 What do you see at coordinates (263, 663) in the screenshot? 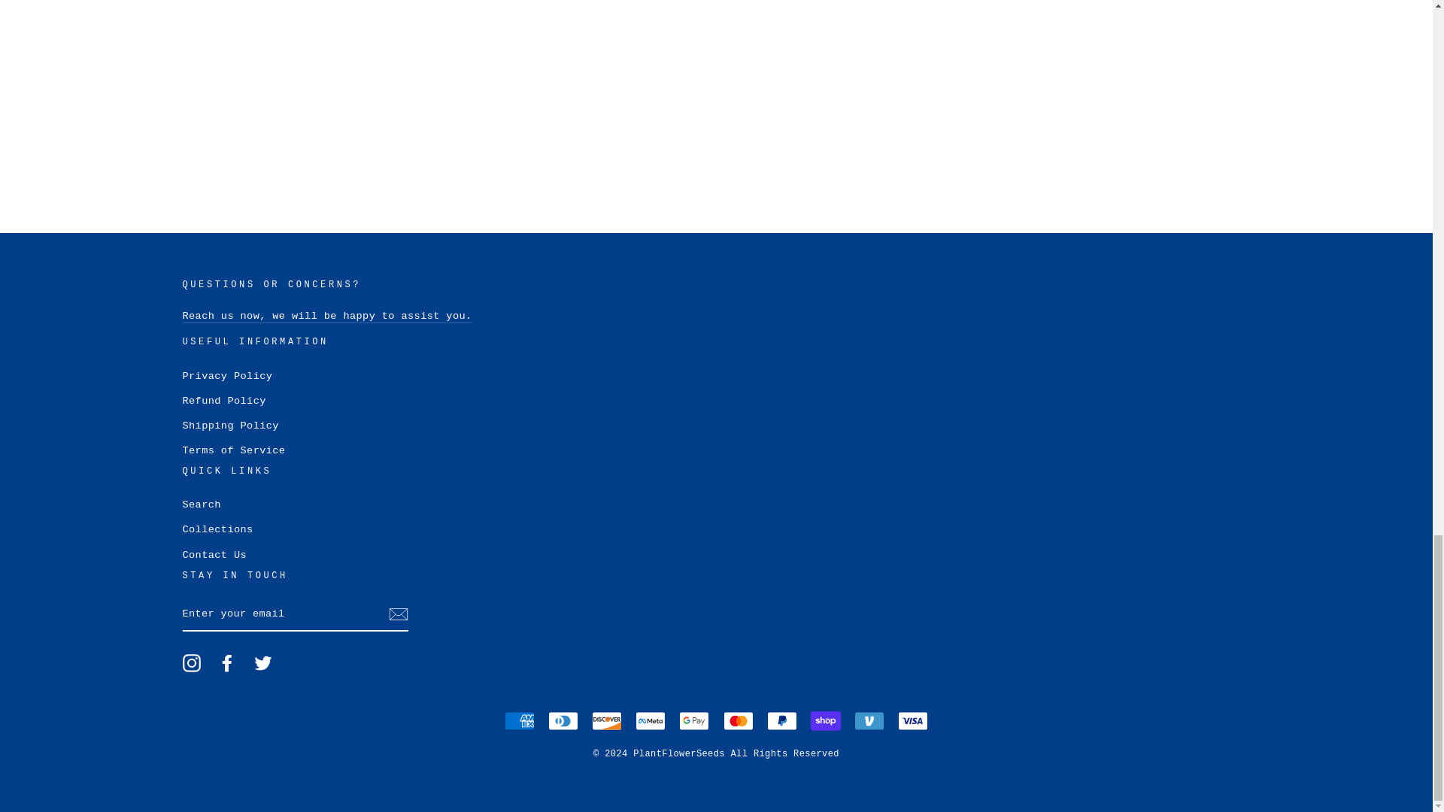
I see `PlantFlowerSeeds on Twitter` at bounding box center [263, 663].